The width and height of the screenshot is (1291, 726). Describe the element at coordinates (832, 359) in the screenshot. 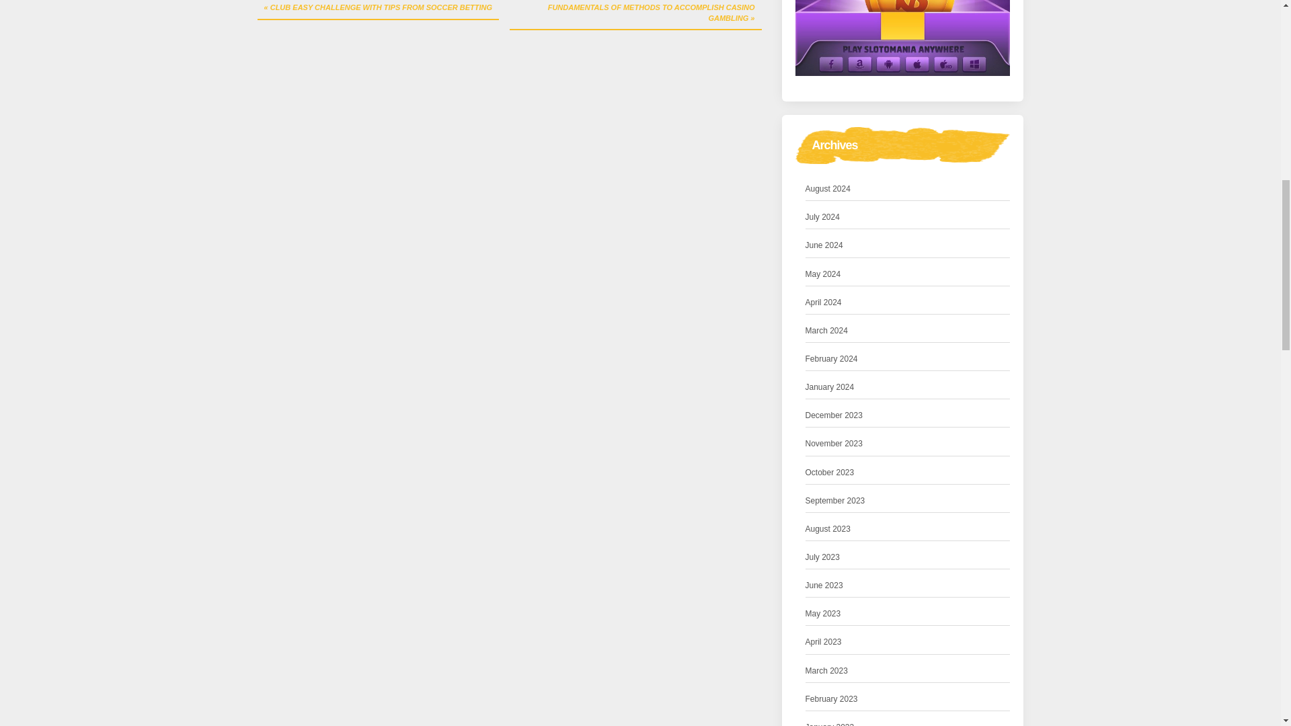

I see `February 2024` at that location.